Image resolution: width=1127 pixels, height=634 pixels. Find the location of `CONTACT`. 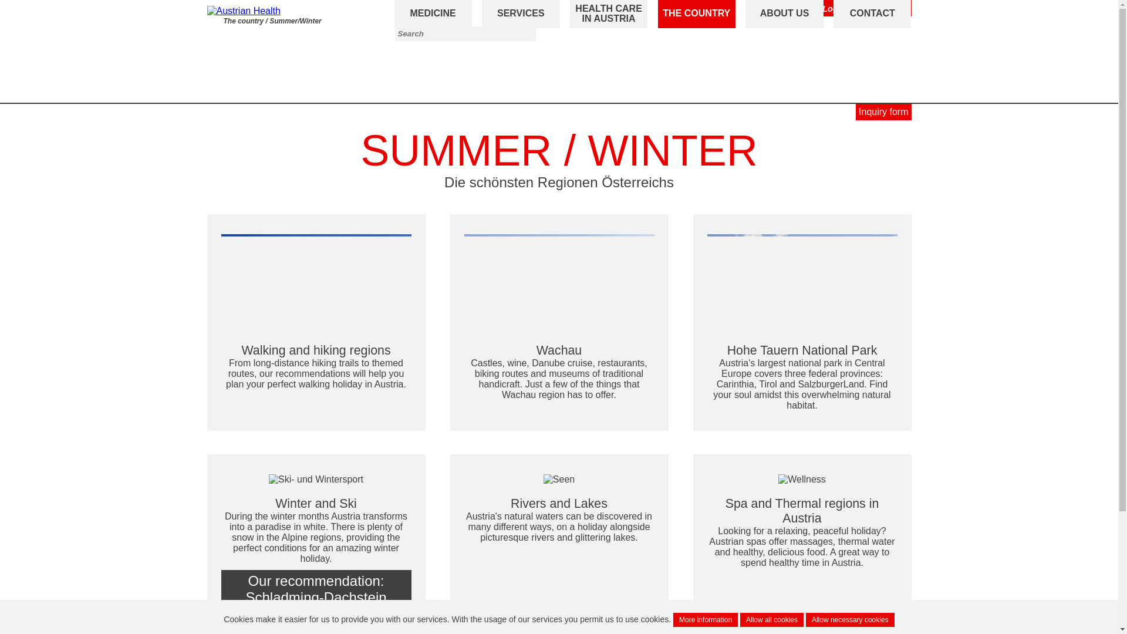

CONTACT is located at coordinates (872, 14).